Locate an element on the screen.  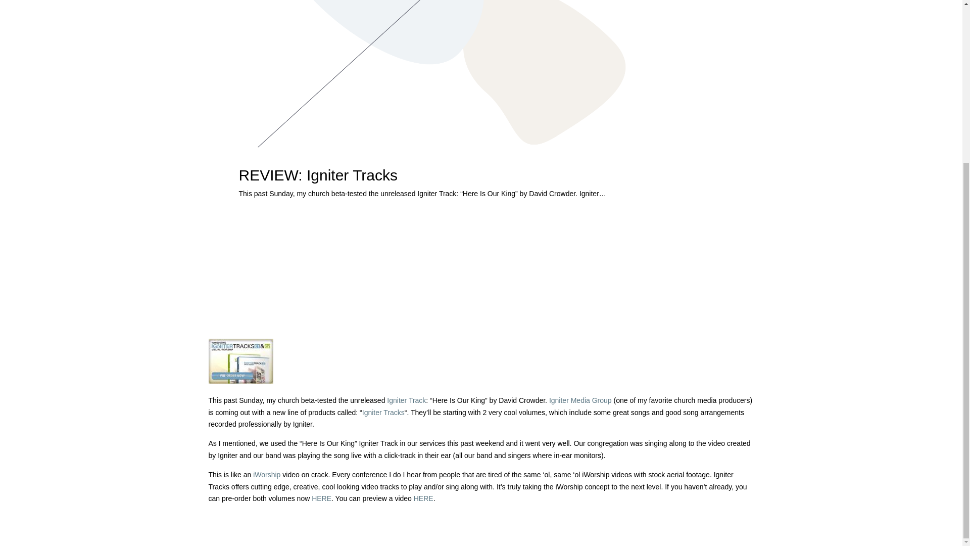
iWorship is located at coordinates (267, 474).